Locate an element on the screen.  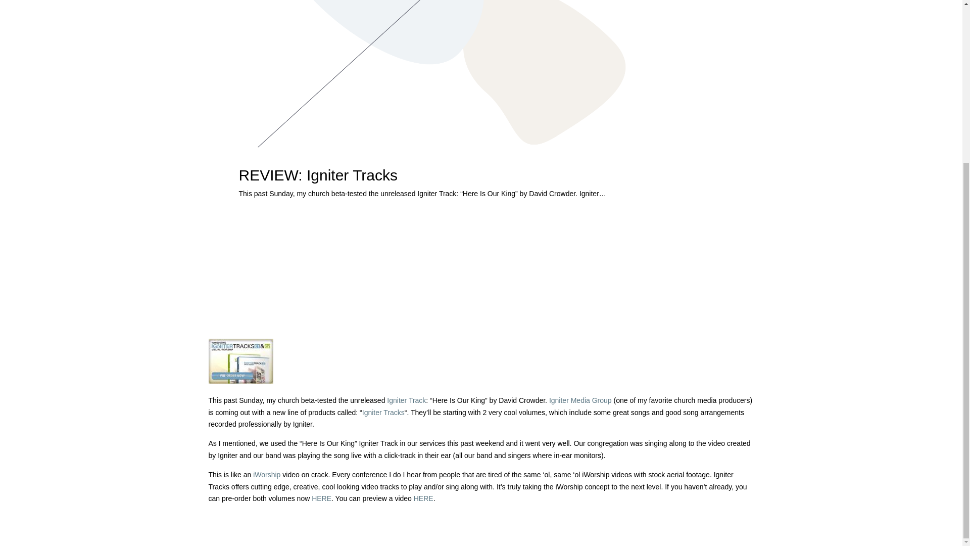
iWorship is located at coordinates (267, 474).